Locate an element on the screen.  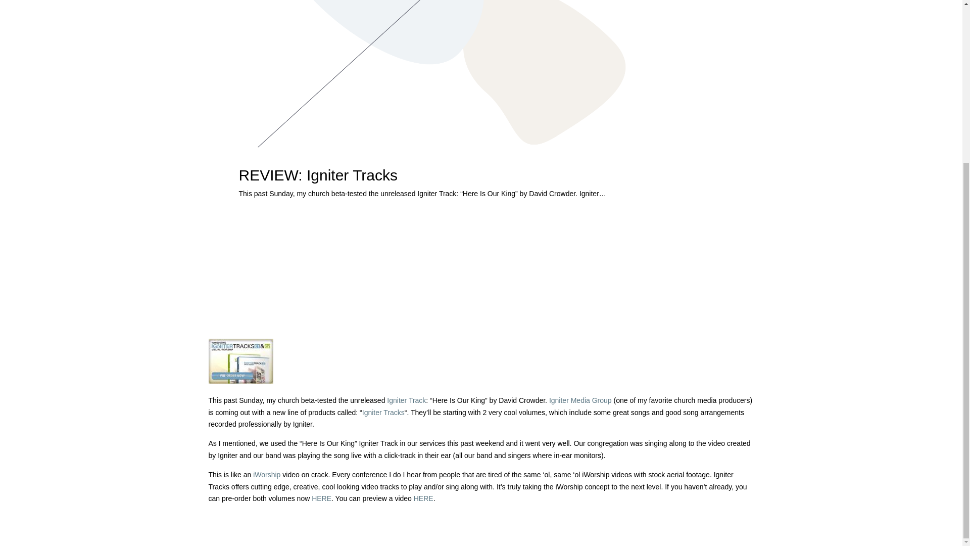
iWorship is located at coordinates (267, 474).